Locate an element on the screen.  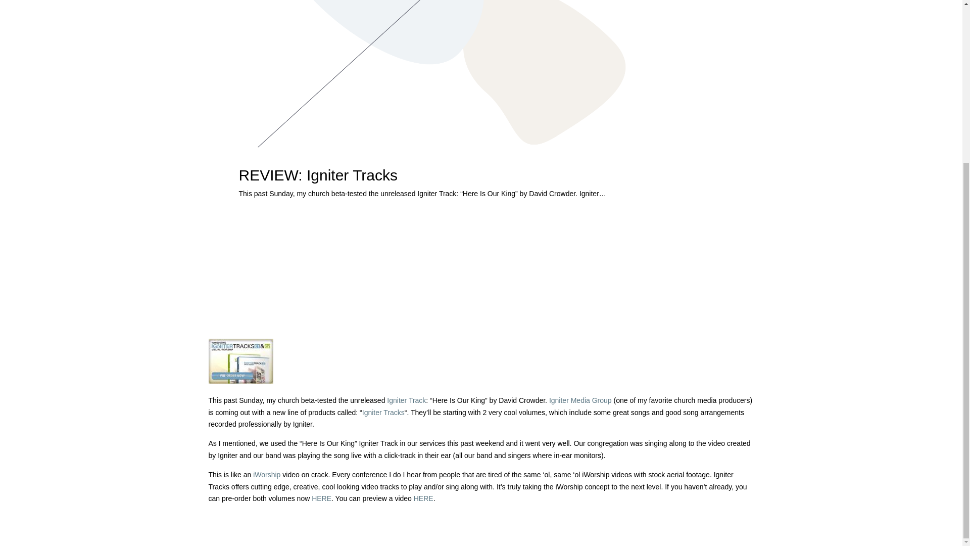
iWorship is located at coordinates (267, 474).